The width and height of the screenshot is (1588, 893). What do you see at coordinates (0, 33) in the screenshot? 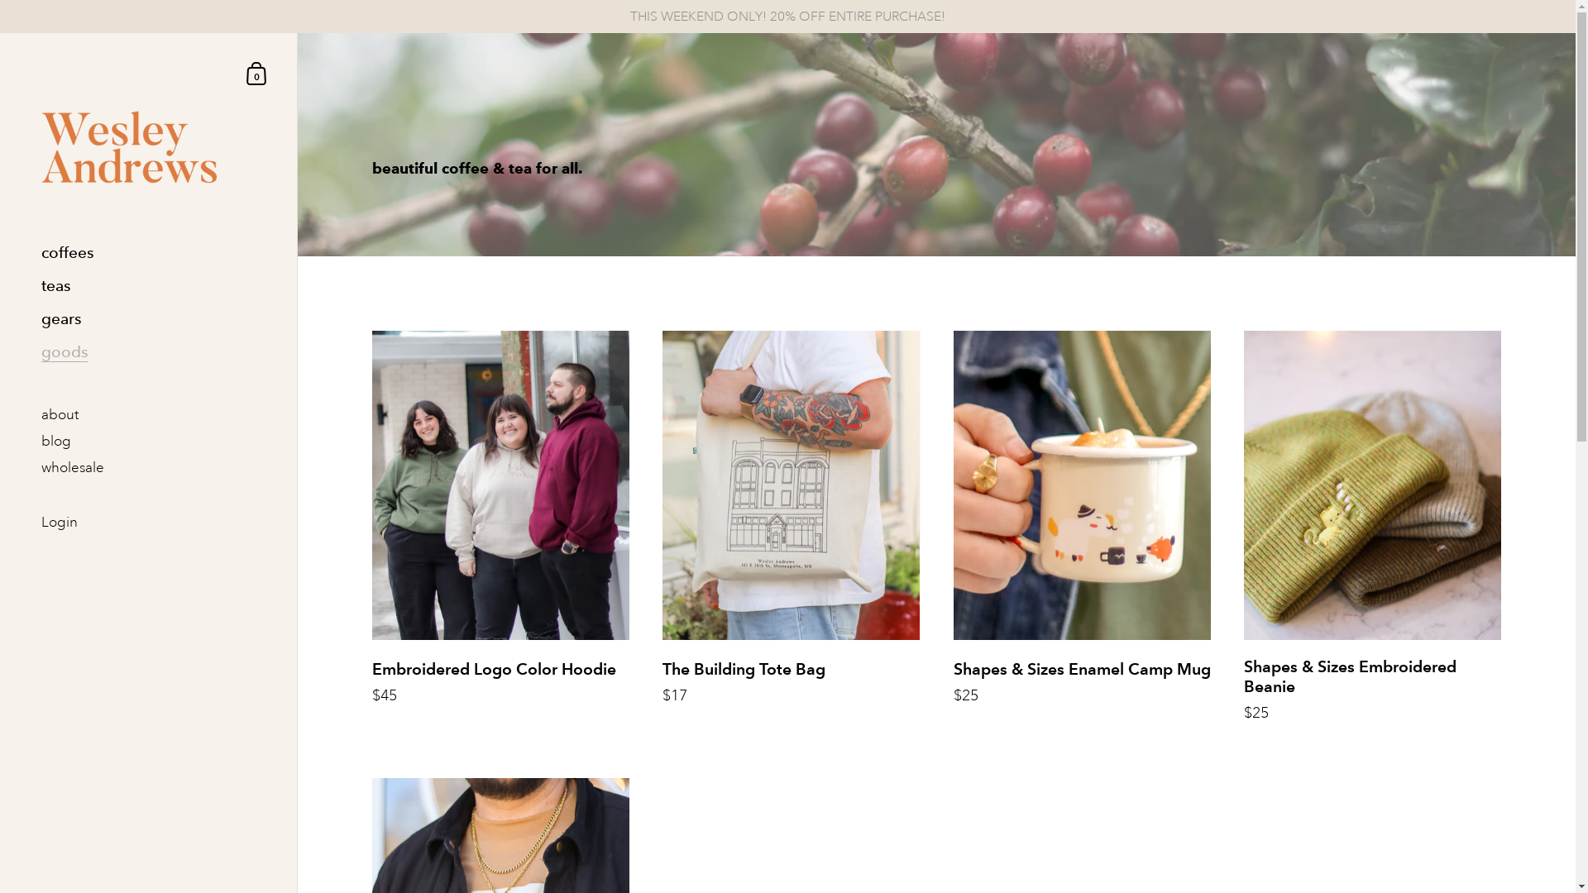
I see `Skip to content` at bounding box center [0, 33].